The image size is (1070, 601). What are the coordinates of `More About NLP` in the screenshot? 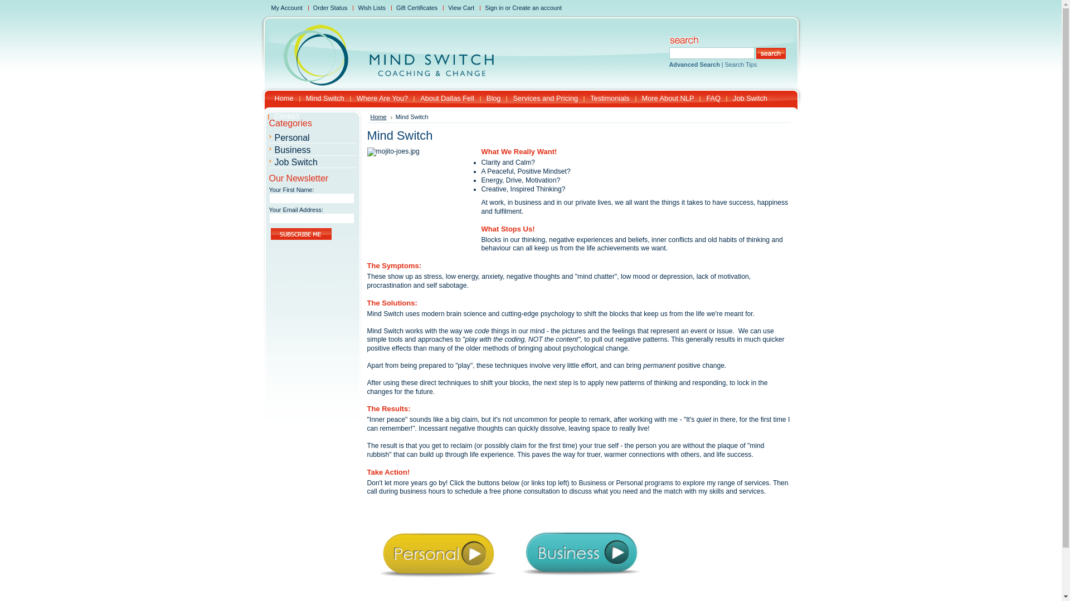 It's located at (665, 98).